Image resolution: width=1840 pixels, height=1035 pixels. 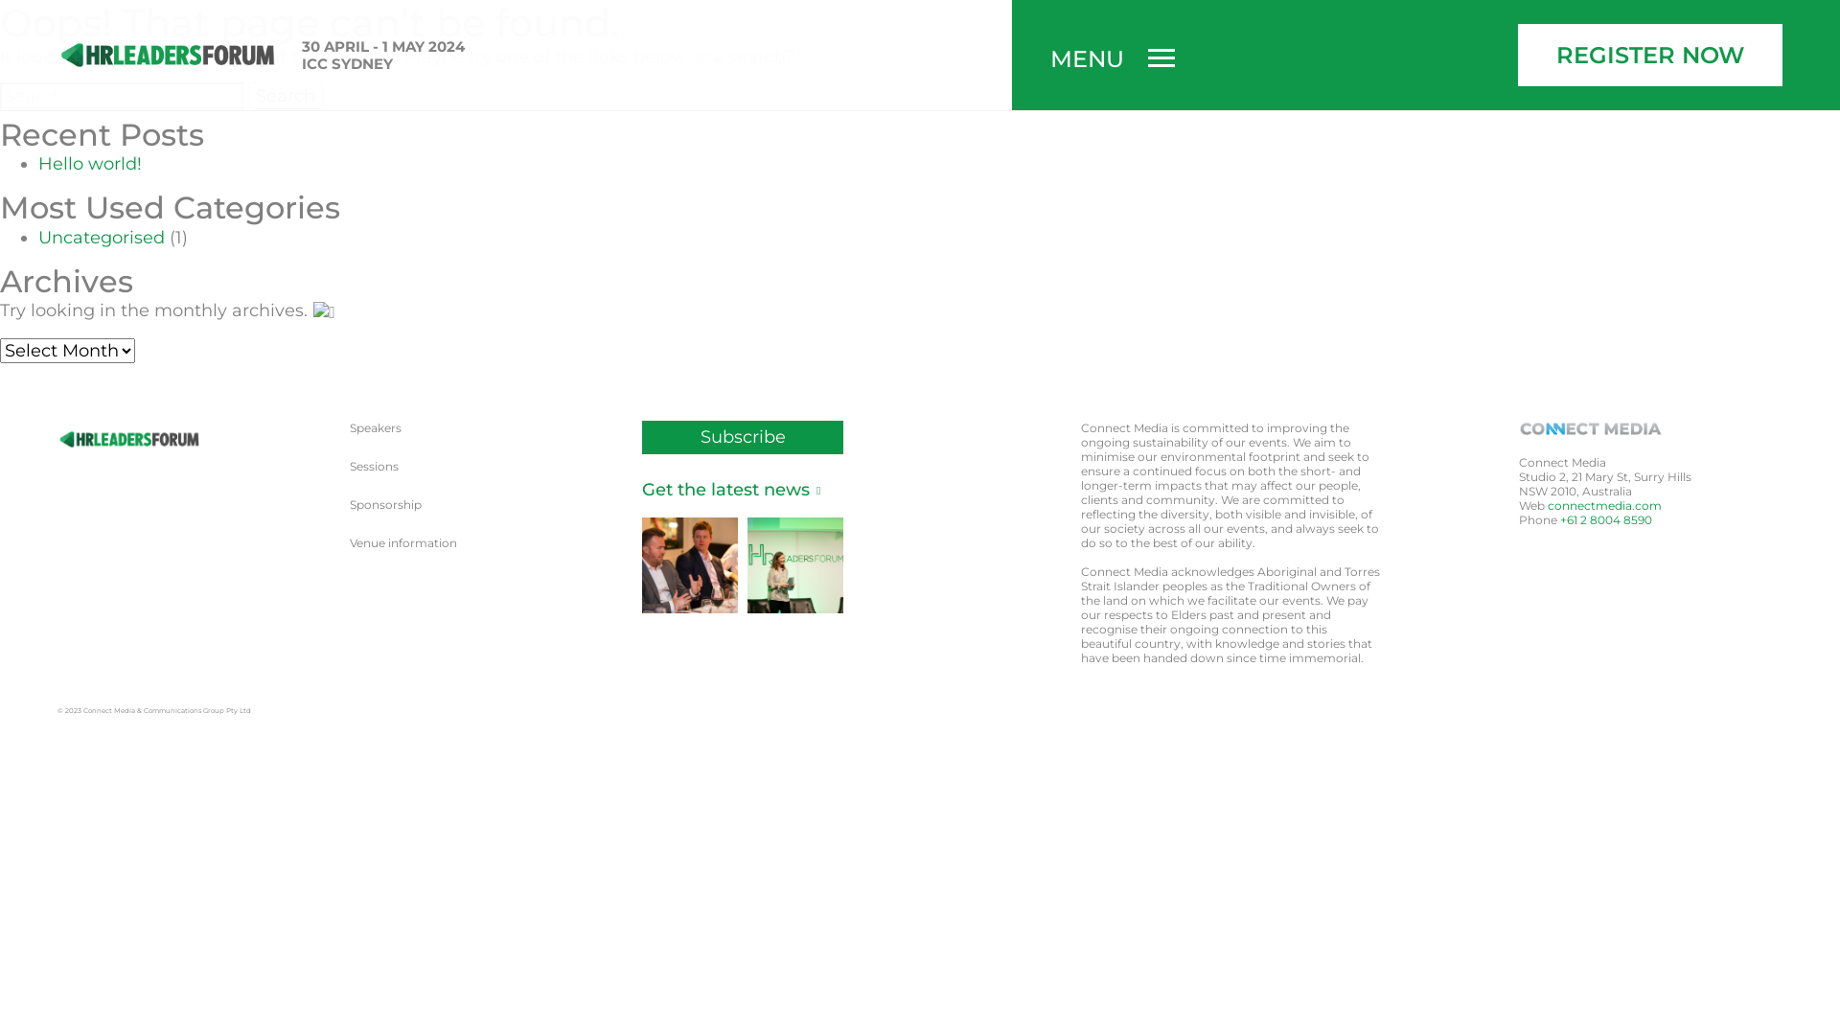 What do you see at coordinates (374, 466) in the screenshot?
I see `Sessions` at bounding box center [374, 466].